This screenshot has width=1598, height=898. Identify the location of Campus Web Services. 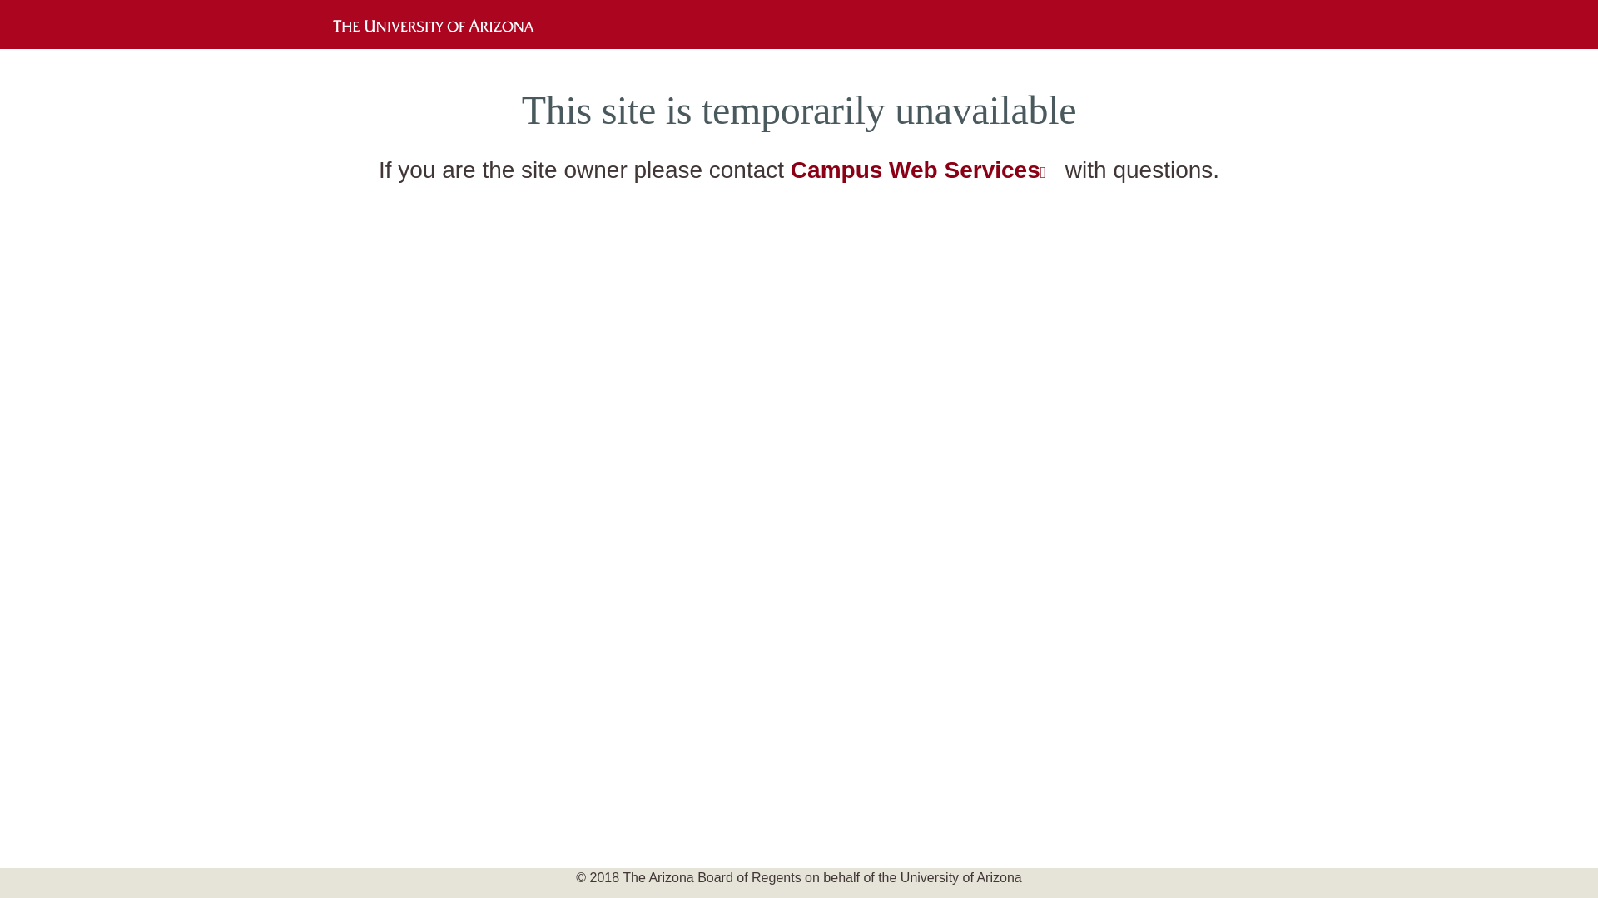
(924, 170).